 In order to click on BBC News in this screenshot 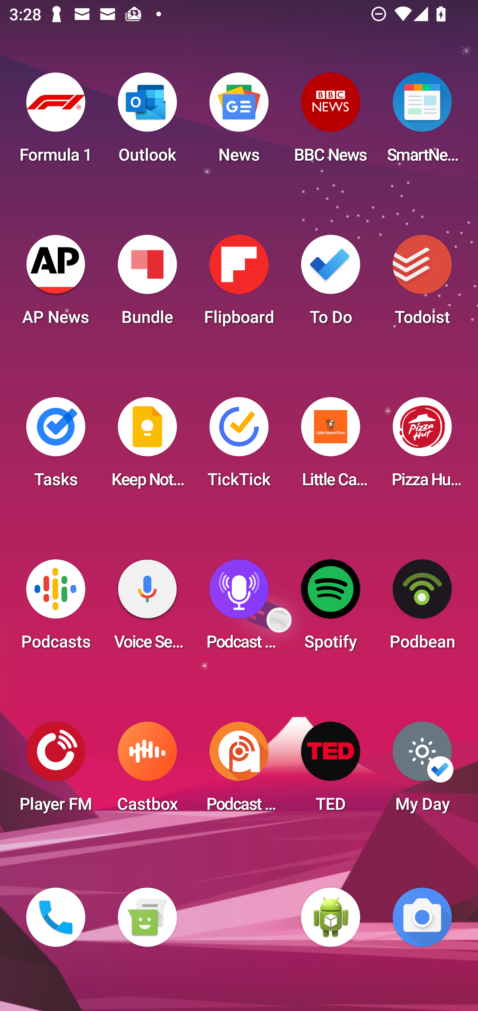, I will do `click(331, 122)`.